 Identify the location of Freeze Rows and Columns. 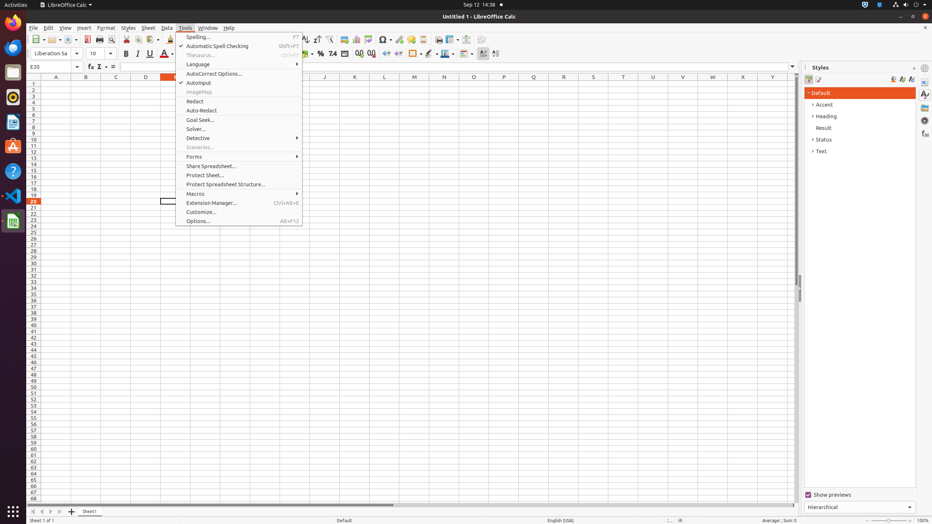
(452, 39).